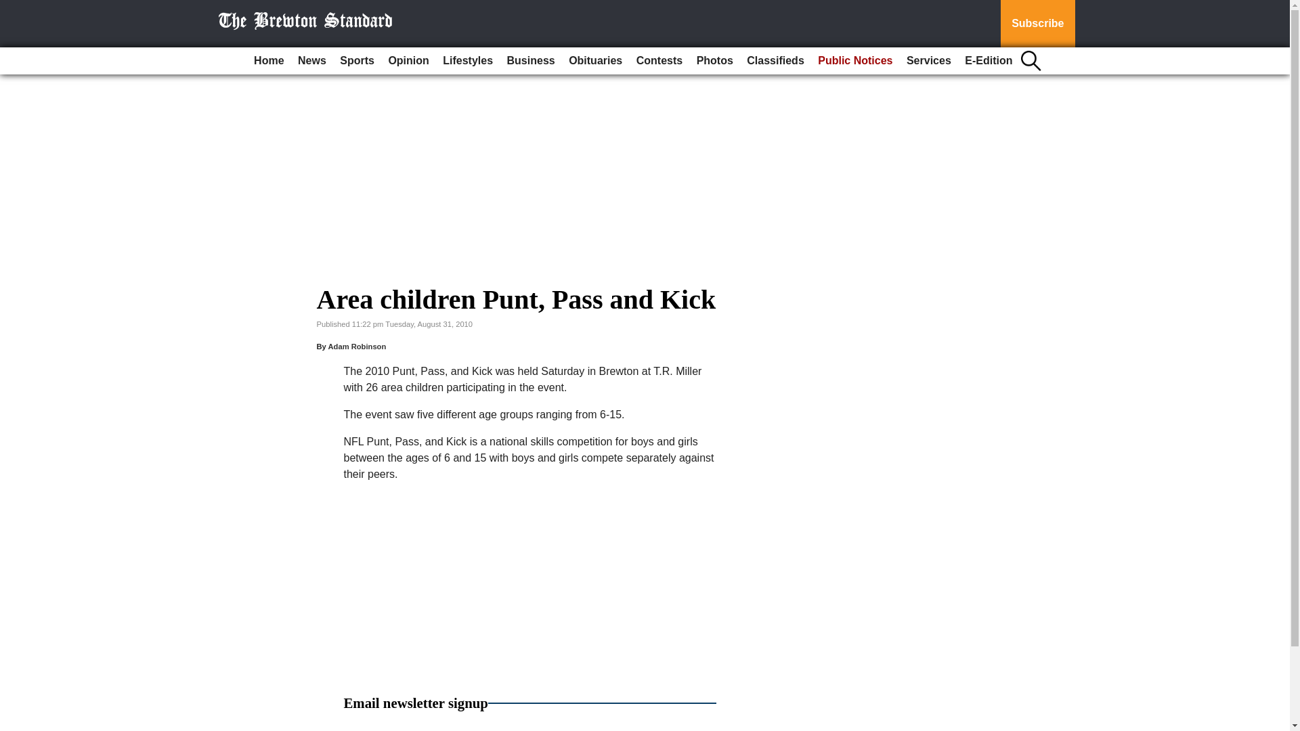 The height and width of the screenshot is (731, 1300). Describe the element at coordinates (268, 61) in the screenshot. I see `Home` at that location.